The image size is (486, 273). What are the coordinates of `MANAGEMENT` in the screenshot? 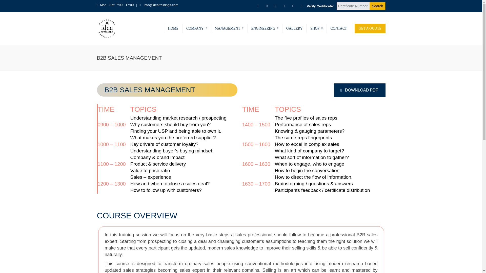 It's located at (229, 28).